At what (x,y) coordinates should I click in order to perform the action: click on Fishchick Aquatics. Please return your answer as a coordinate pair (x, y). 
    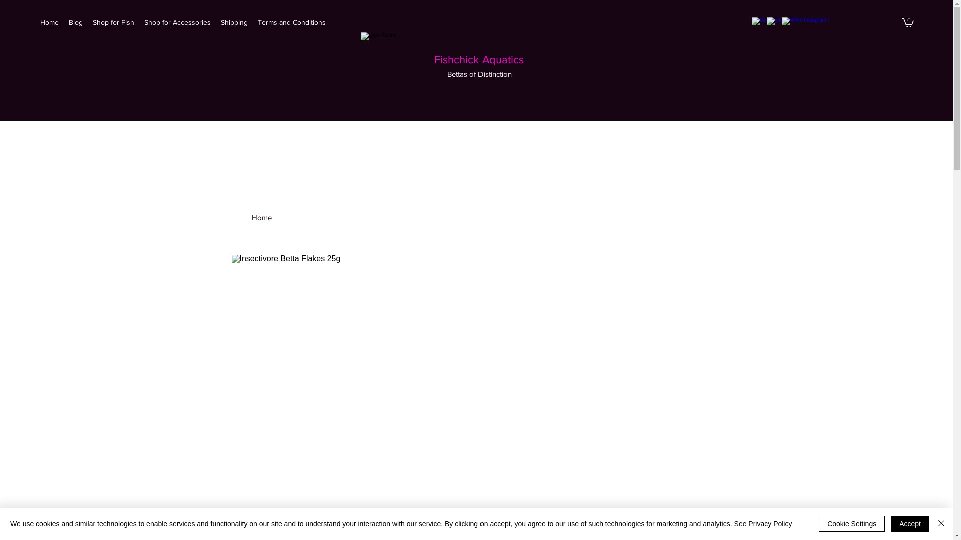
    Looking at the image, I should click on (479, 60).